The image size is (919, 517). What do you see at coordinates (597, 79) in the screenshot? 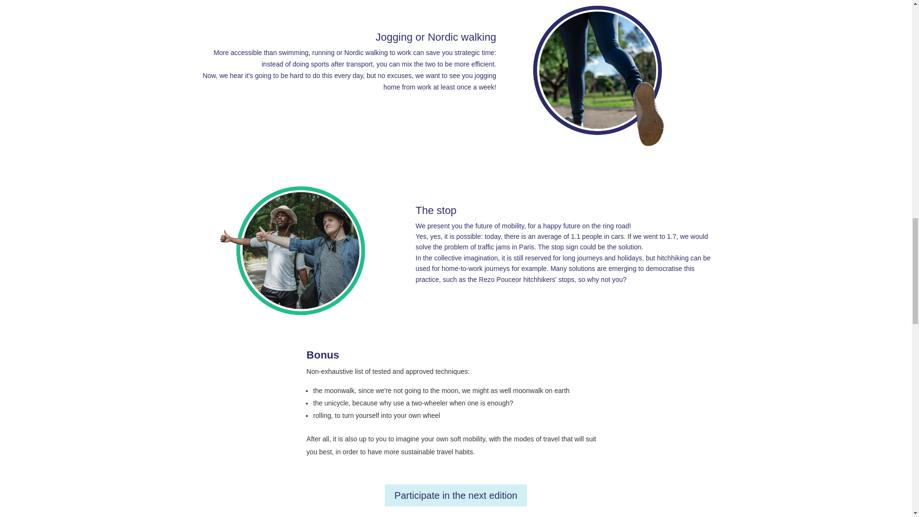
I see `Copy of Portrait BLOG Editor` at bounding box center [597, 79].